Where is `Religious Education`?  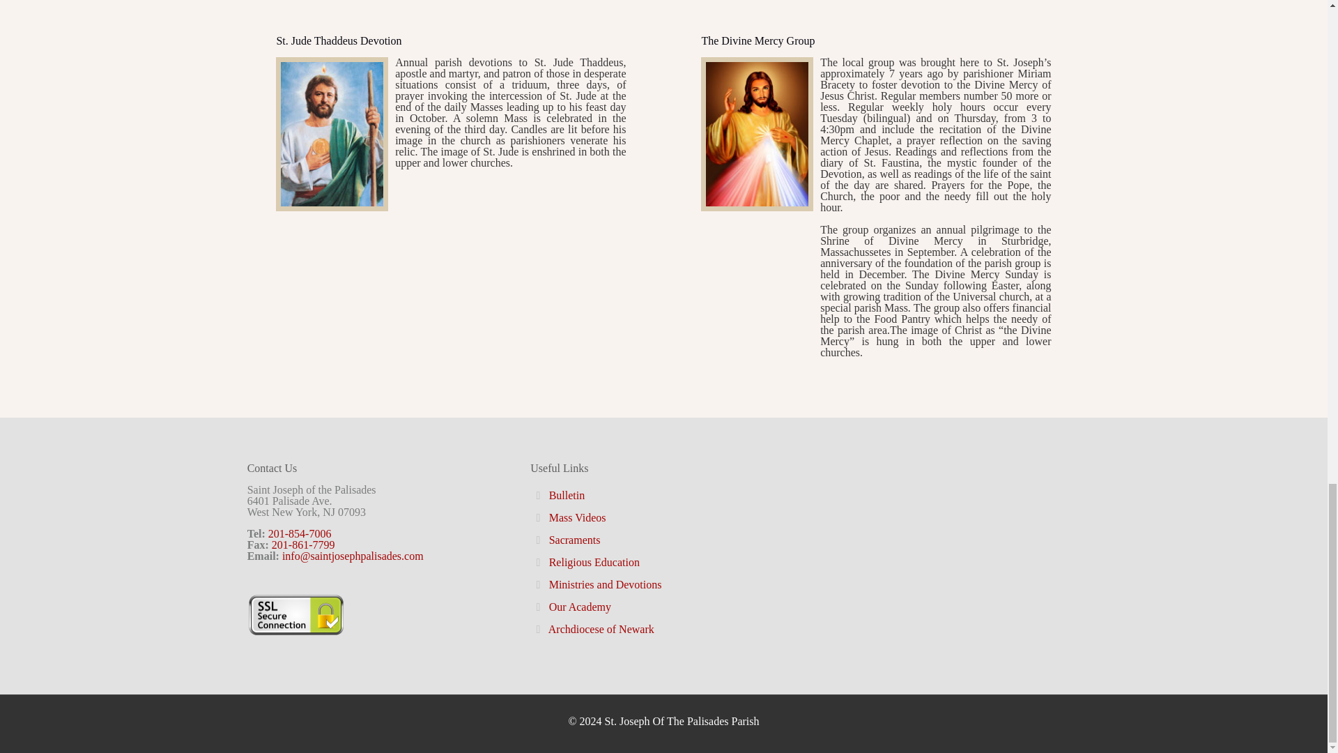 Religious Education is located at coordinates (594, 562).